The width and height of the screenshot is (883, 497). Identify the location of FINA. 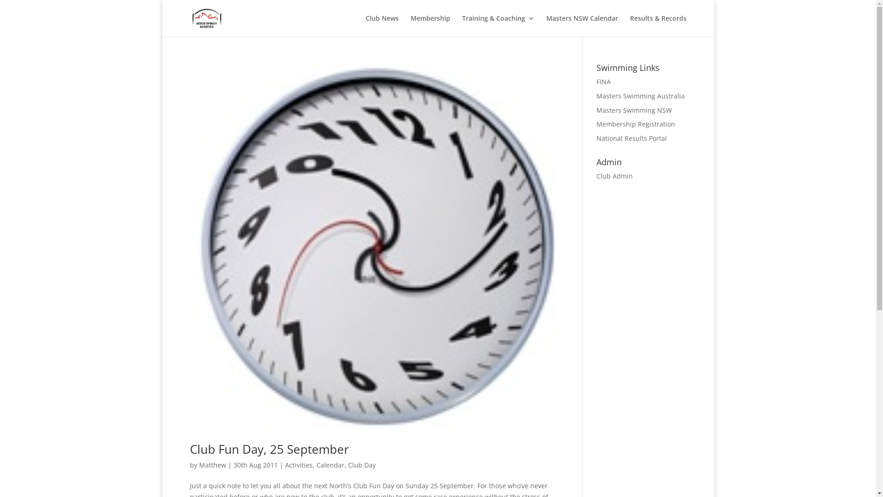
(603, 81).